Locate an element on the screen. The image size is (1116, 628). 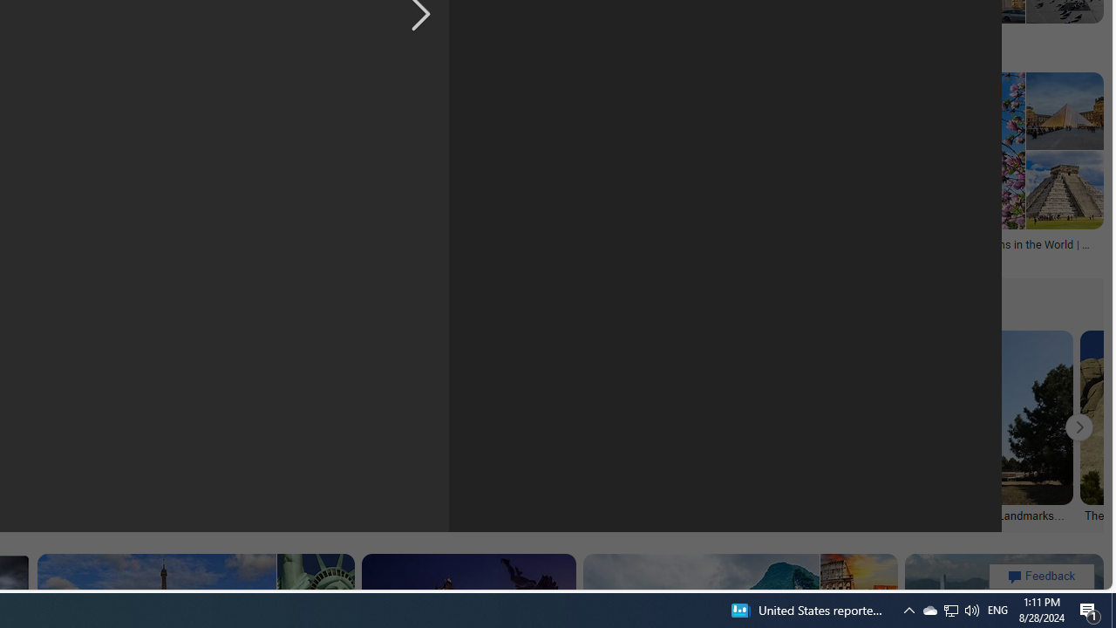
100 Most Famous Landmarks Around the World | RAX BOOK is located at coordinates (140, 515).